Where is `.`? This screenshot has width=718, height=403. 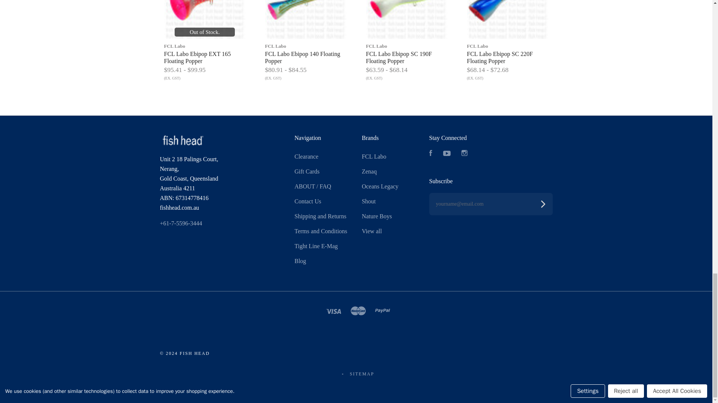
. is located at coordinates (182, 140).